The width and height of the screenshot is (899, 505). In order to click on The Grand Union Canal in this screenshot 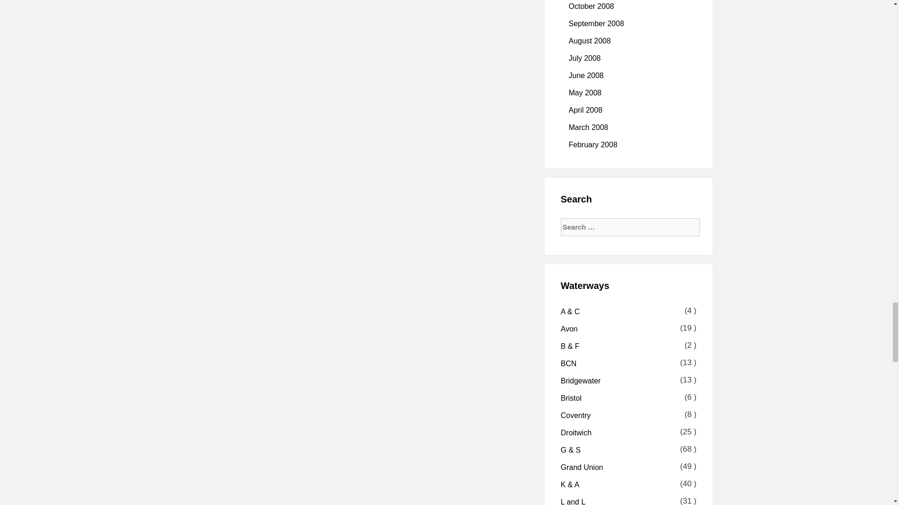, I will do `click(582, 467)`.